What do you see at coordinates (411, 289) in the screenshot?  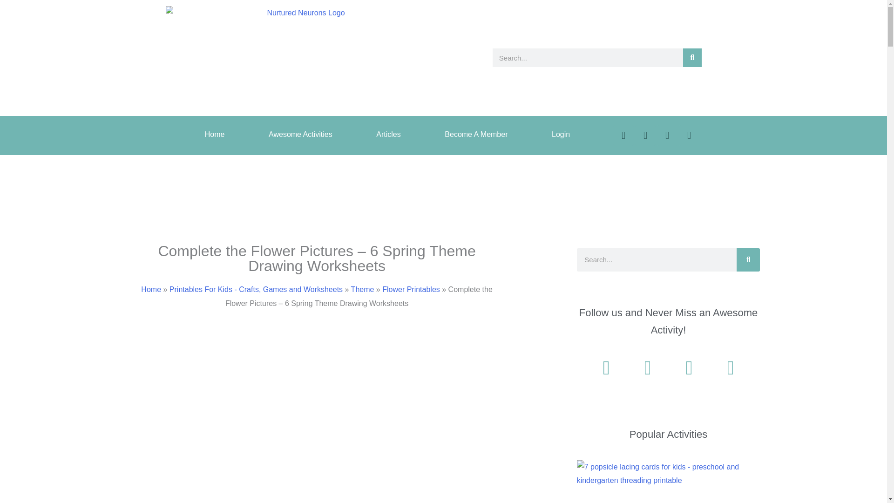 I see `Flower Printables` at bounding box center [411, 289].